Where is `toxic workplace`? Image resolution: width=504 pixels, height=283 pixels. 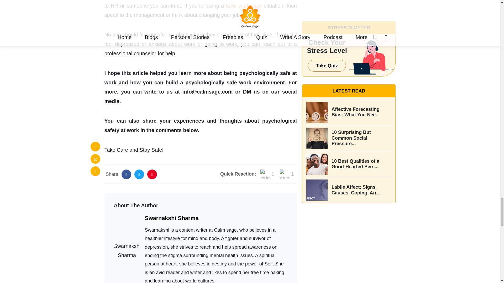
toxic workplace is located at coordinates (244, 6).